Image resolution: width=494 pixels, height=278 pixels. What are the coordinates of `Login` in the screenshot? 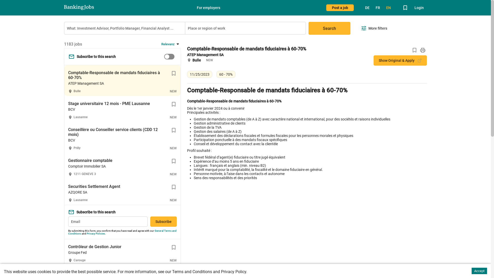 It's located at (419, 8).